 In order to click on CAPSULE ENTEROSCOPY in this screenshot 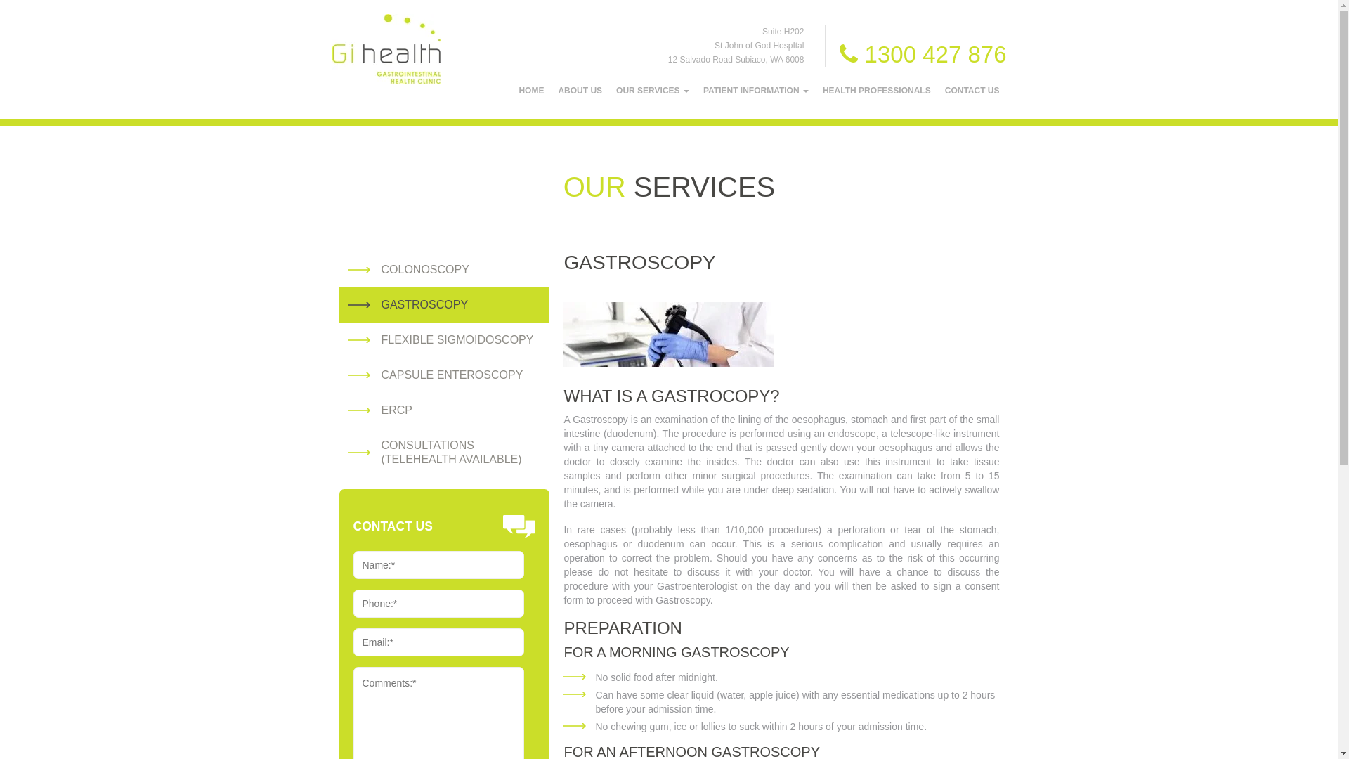, I will do `click(452, 375)`.